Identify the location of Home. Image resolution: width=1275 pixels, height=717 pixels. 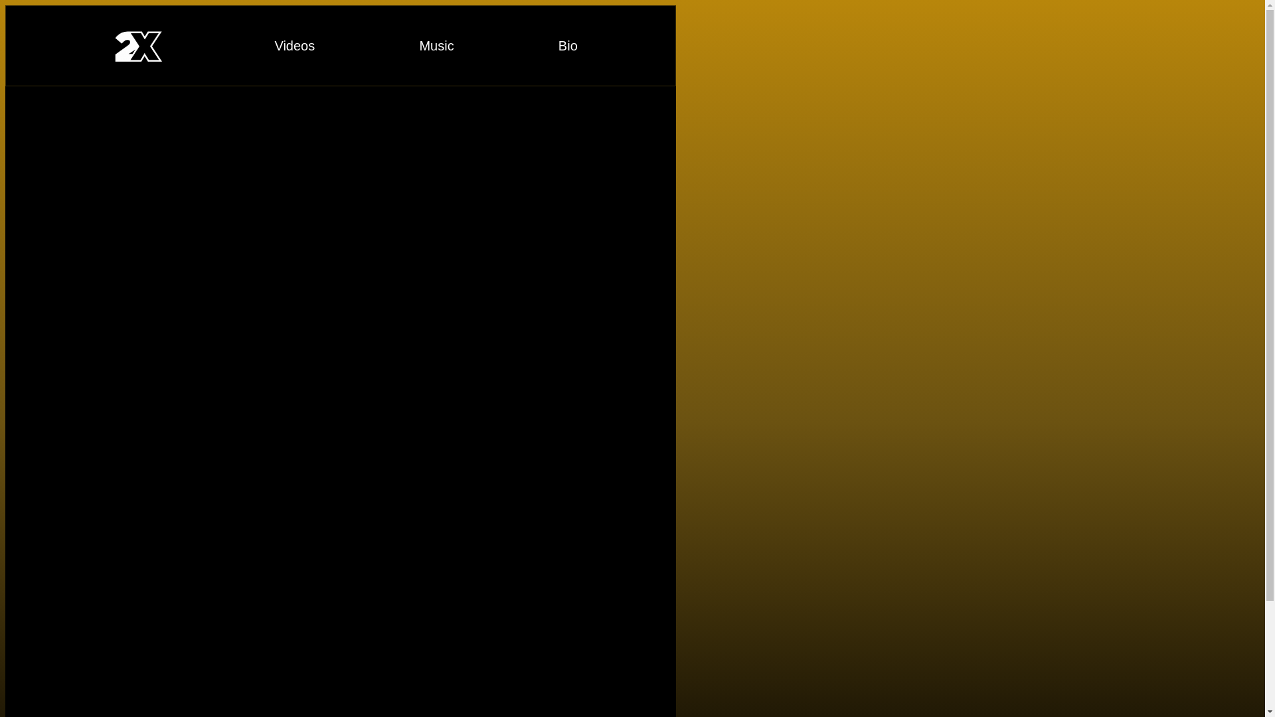
(137, 46).